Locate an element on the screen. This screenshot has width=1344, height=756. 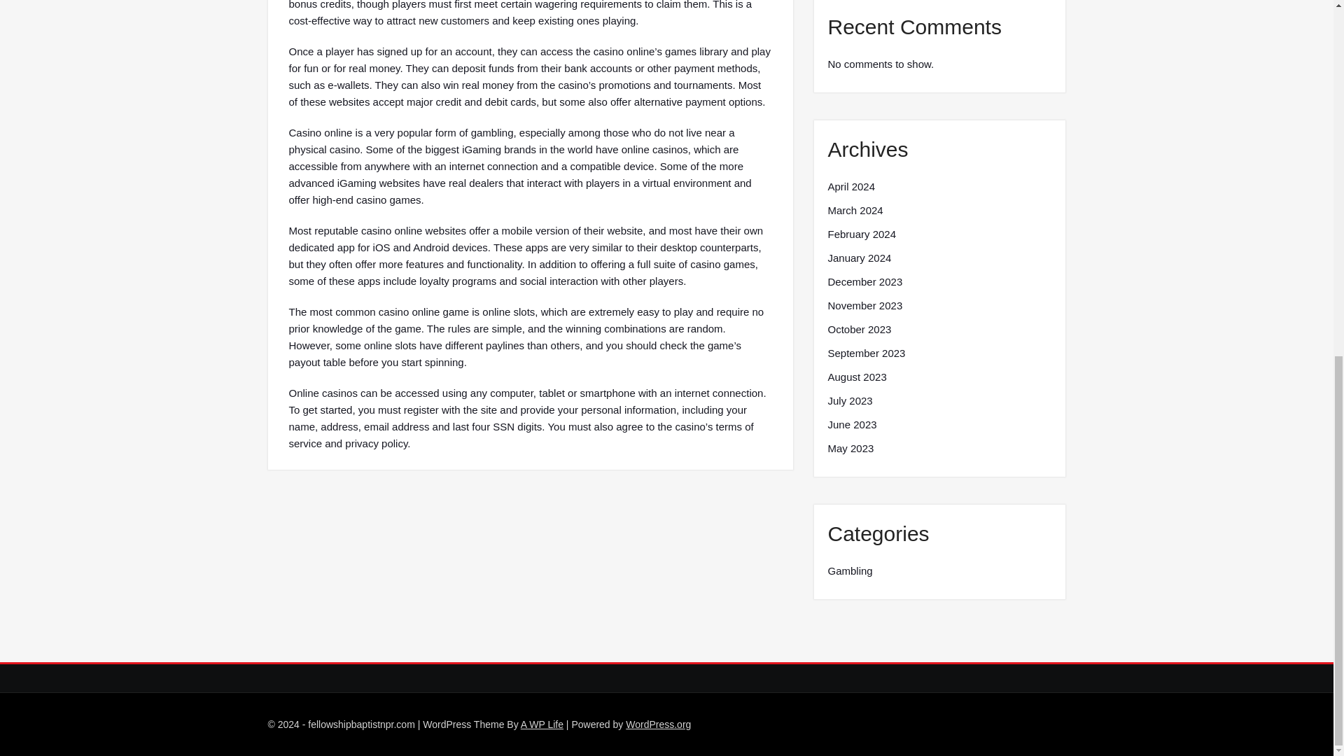
January 2024 is located at coordinates (859, 258).